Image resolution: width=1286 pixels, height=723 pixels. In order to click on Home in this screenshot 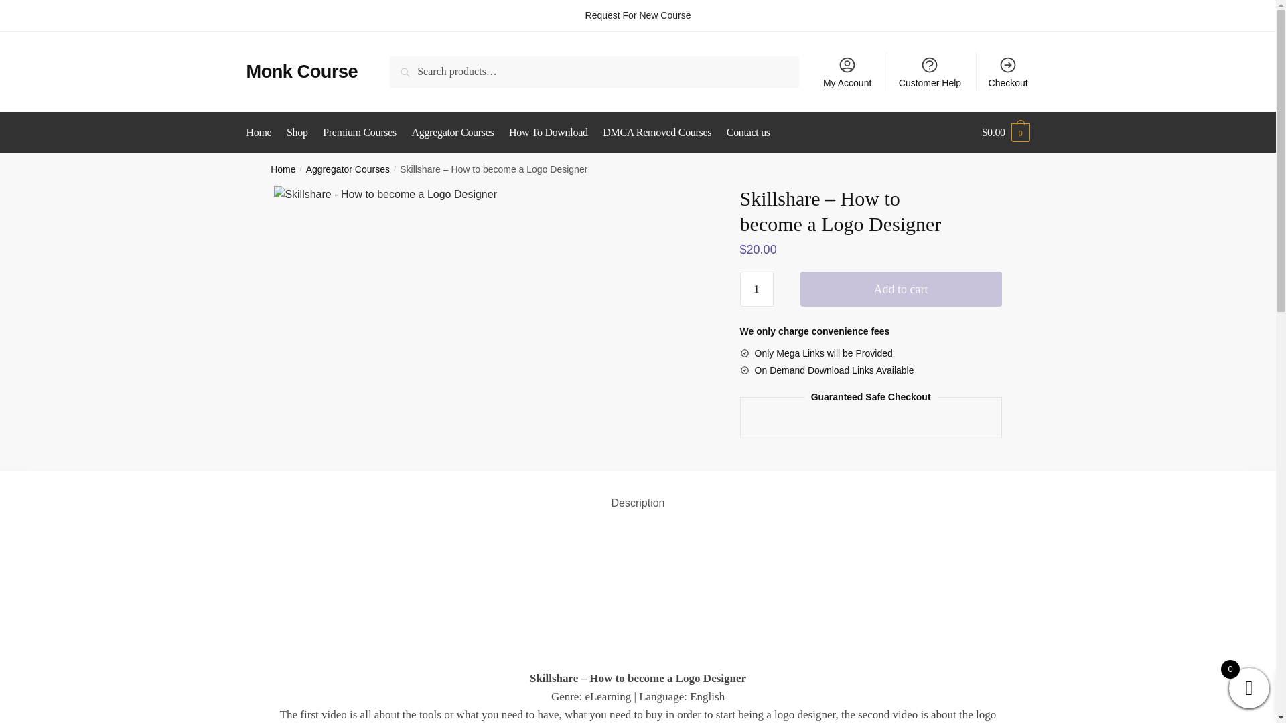, I will do `click(283, 169)`.